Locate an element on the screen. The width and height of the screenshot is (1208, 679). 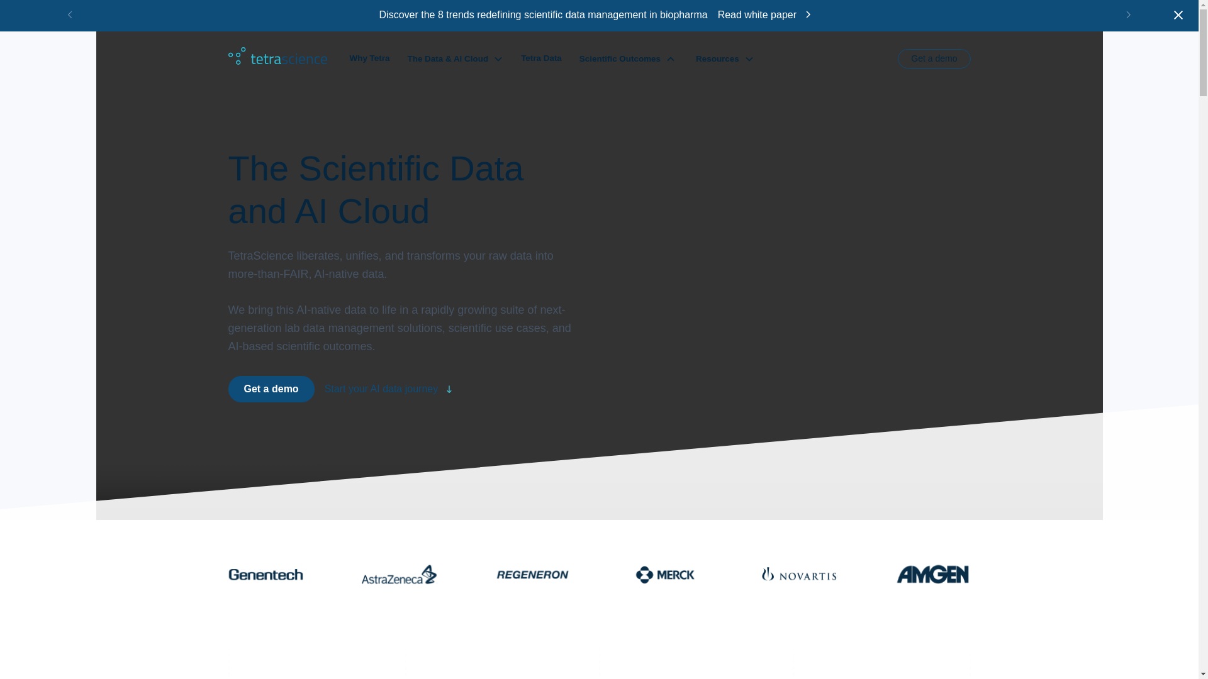
Why Tetra is located at coordinates (370, 58).